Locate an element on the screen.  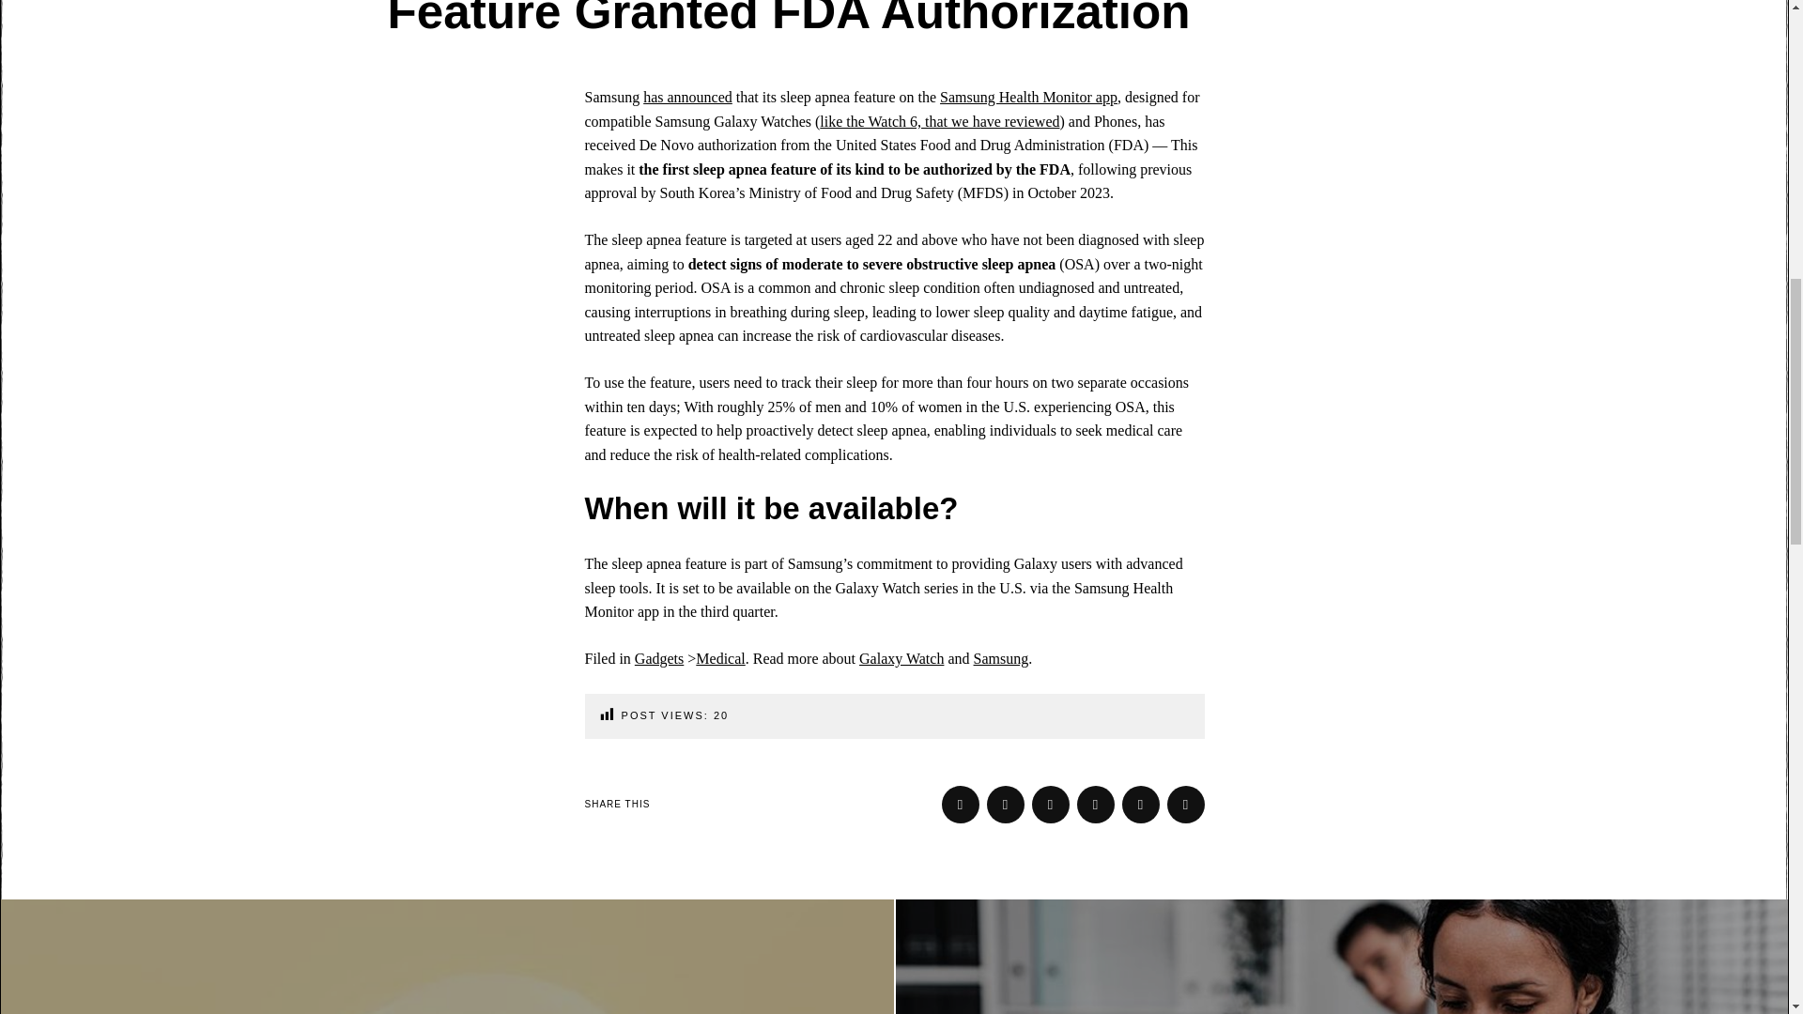
has announced is located at coordinates (687, 98).